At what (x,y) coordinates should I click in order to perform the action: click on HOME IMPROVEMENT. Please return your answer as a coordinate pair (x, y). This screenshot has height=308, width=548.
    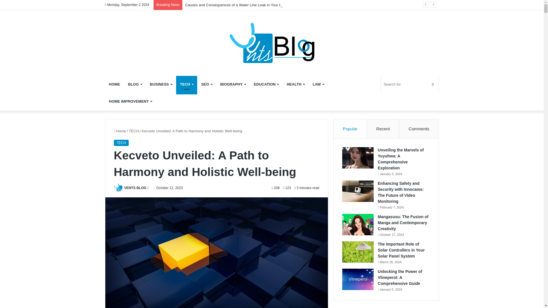
    Looking at the image, I should click on (130, 102).